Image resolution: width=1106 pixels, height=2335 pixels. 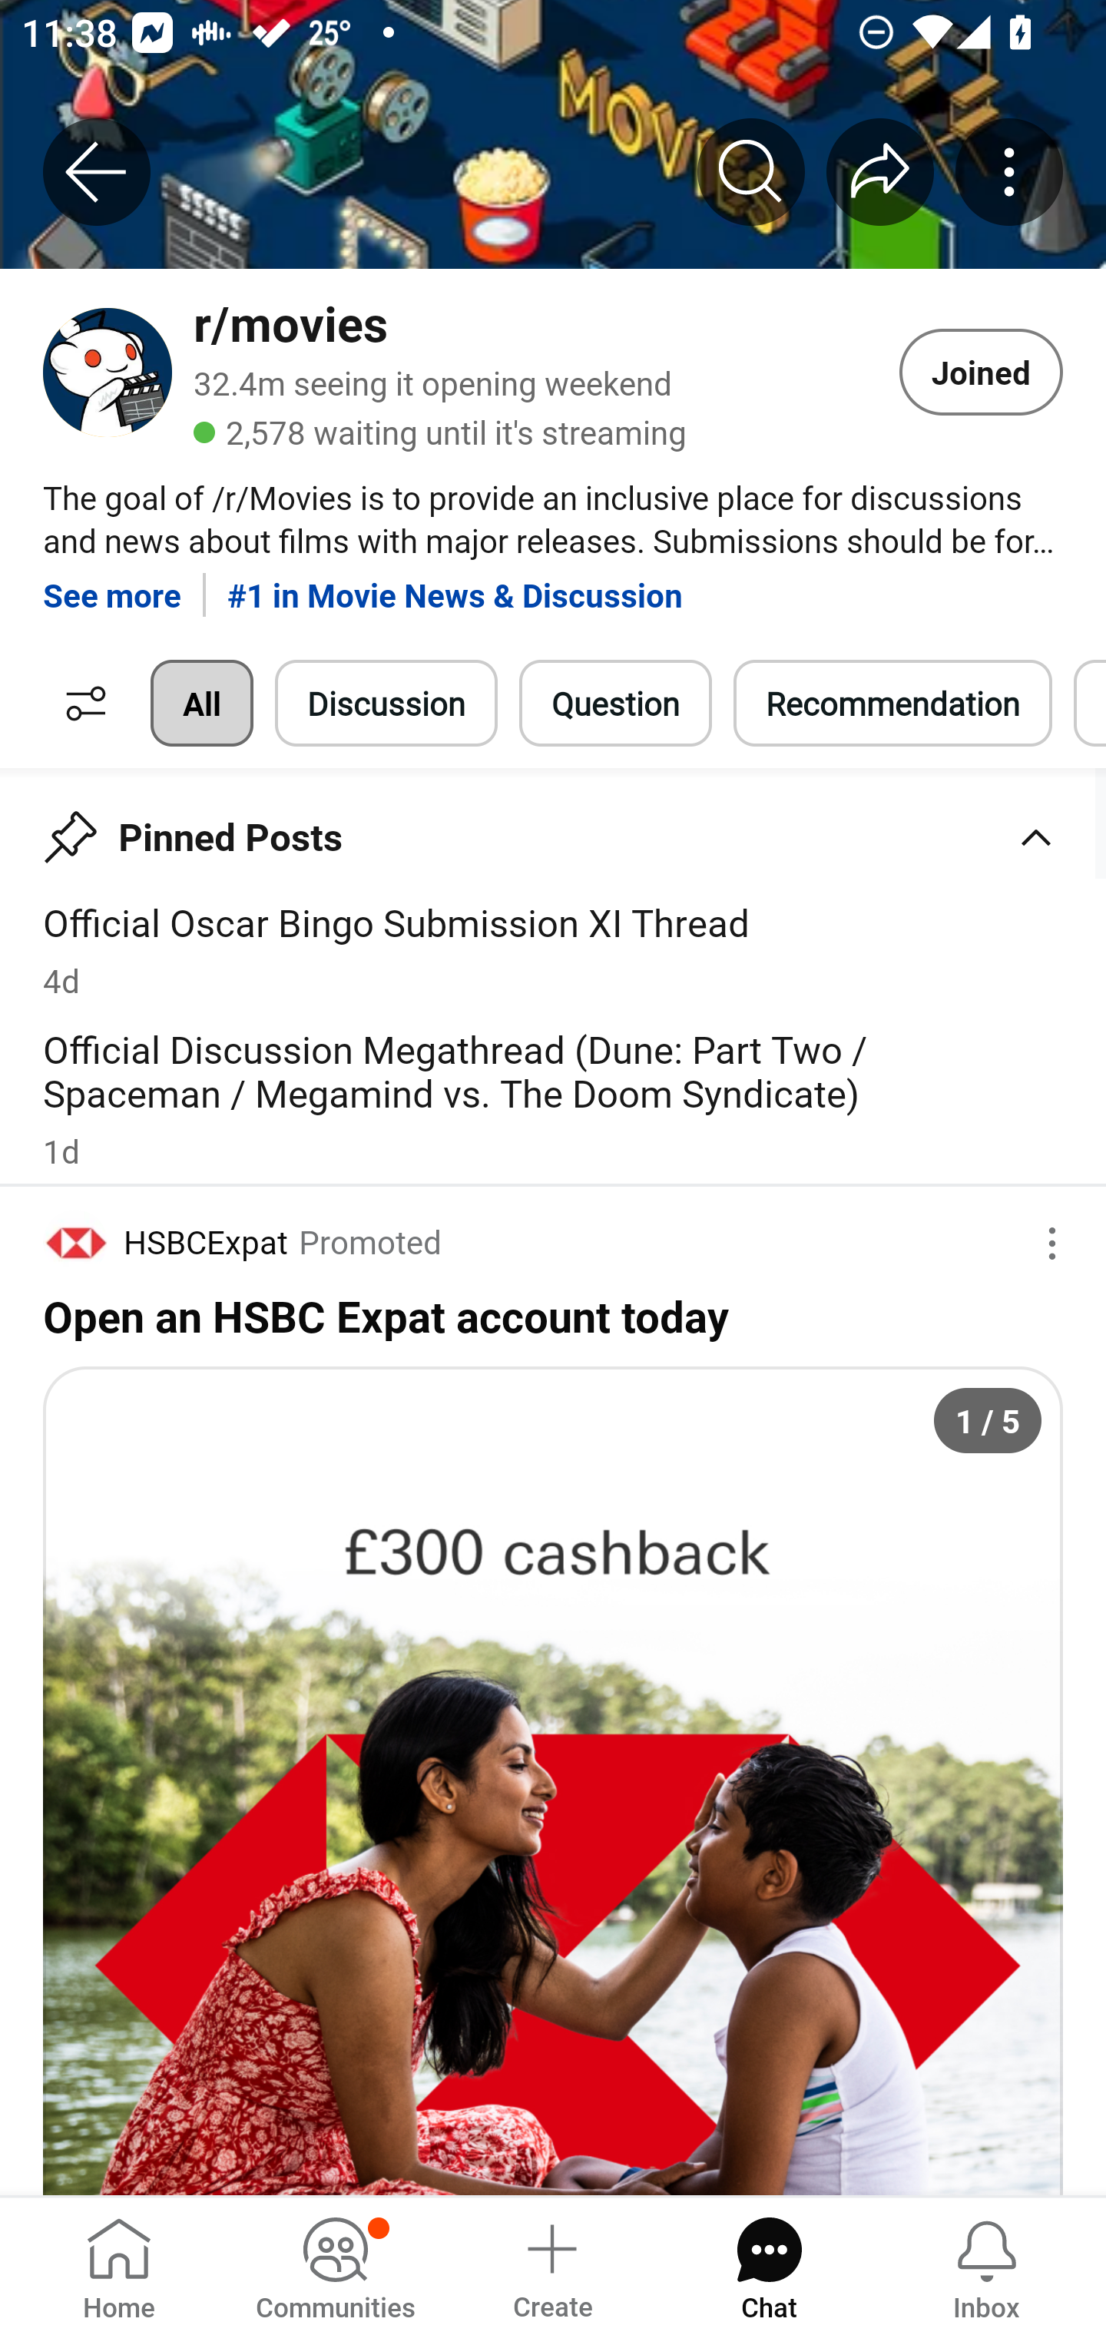 What do you see at coordinates (78, 704) in the screenshot?
I see `Feed Options` at bounding box center [78, 704].